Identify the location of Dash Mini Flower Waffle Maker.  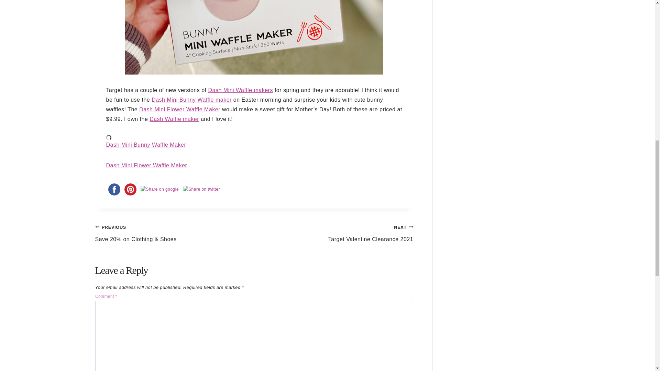
(241, 90).